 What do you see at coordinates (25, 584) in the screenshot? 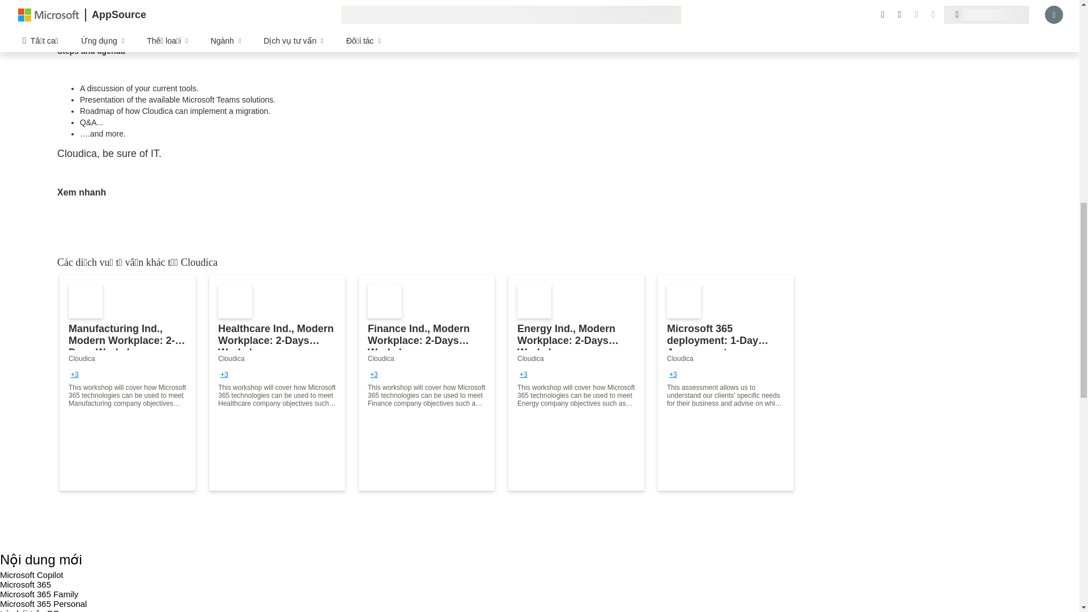
I see `Microsoft 365` at bounding box center [25, 584].